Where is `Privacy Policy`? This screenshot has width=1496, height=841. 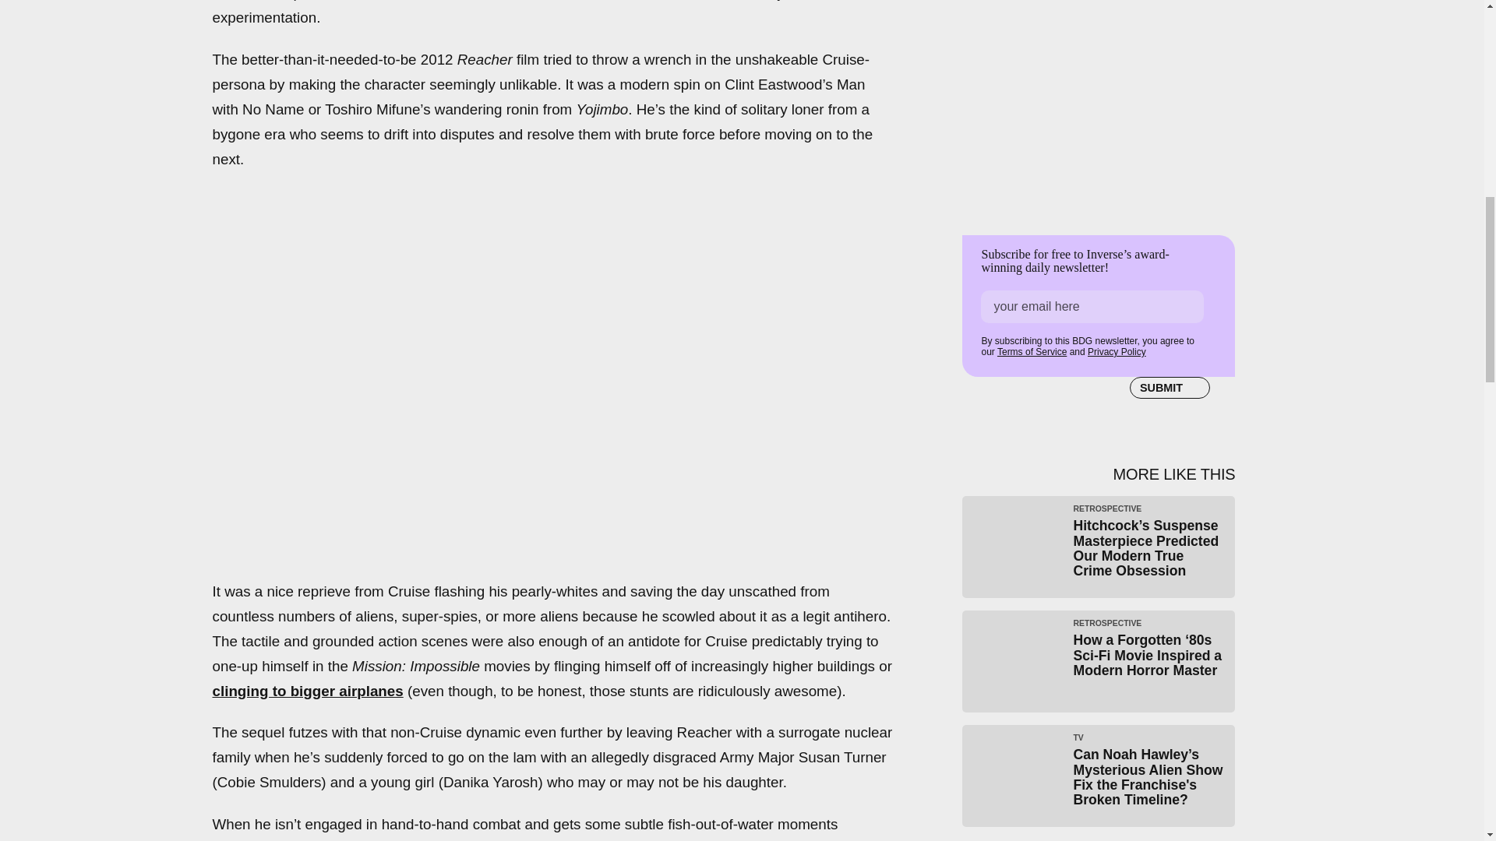 Privacy Policy is located at coordinates (1116, 352).